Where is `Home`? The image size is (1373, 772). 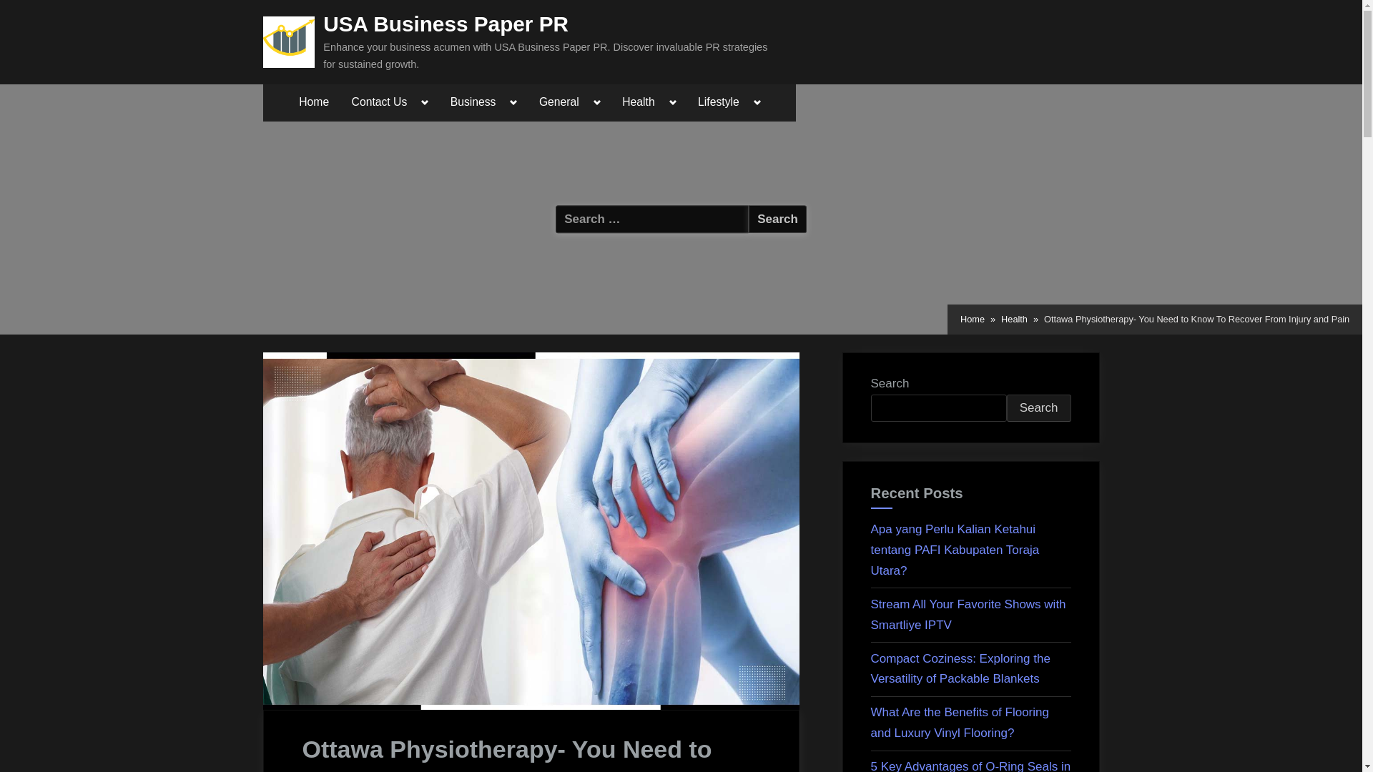
Home is located at coordinates (972, 319).